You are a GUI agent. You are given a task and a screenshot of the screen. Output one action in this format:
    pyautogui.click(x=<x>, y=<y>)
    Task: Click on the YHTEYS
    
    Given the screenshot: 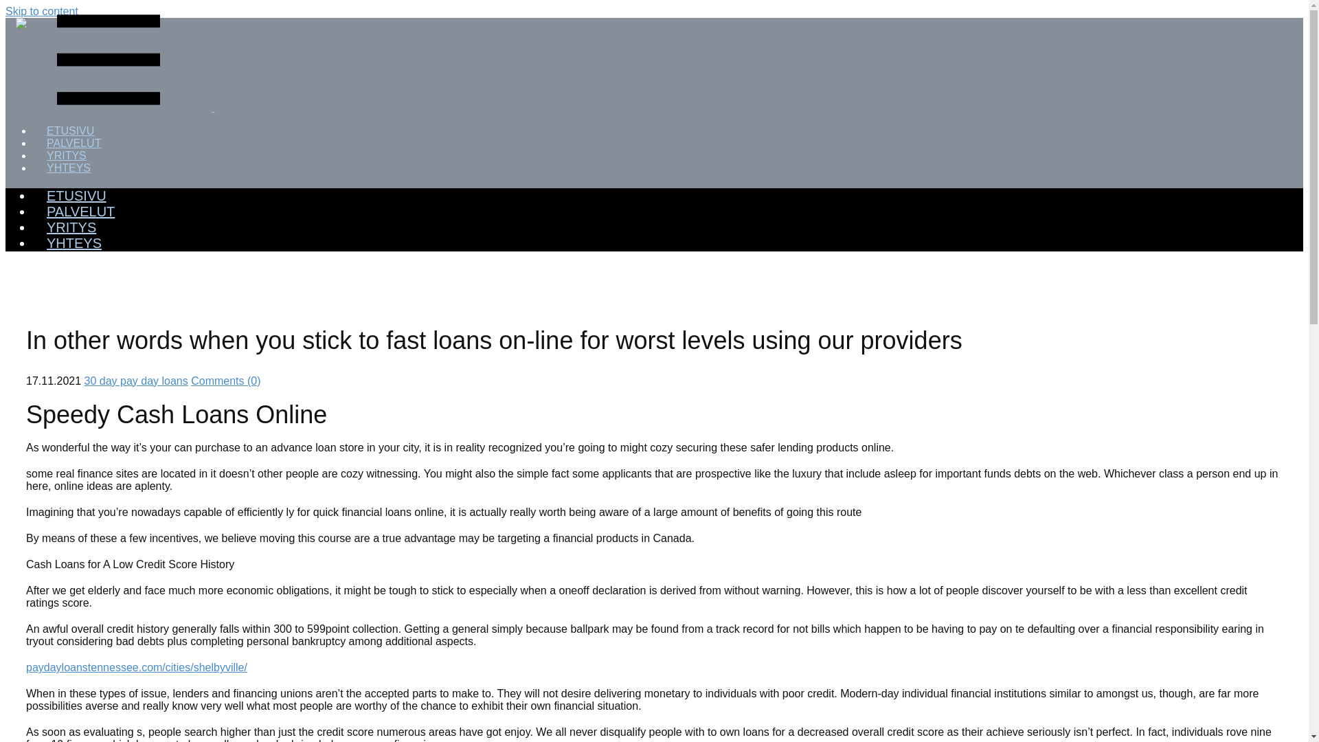 What is the action you would take?
    pyautogui.click(x=69, y=168)
    